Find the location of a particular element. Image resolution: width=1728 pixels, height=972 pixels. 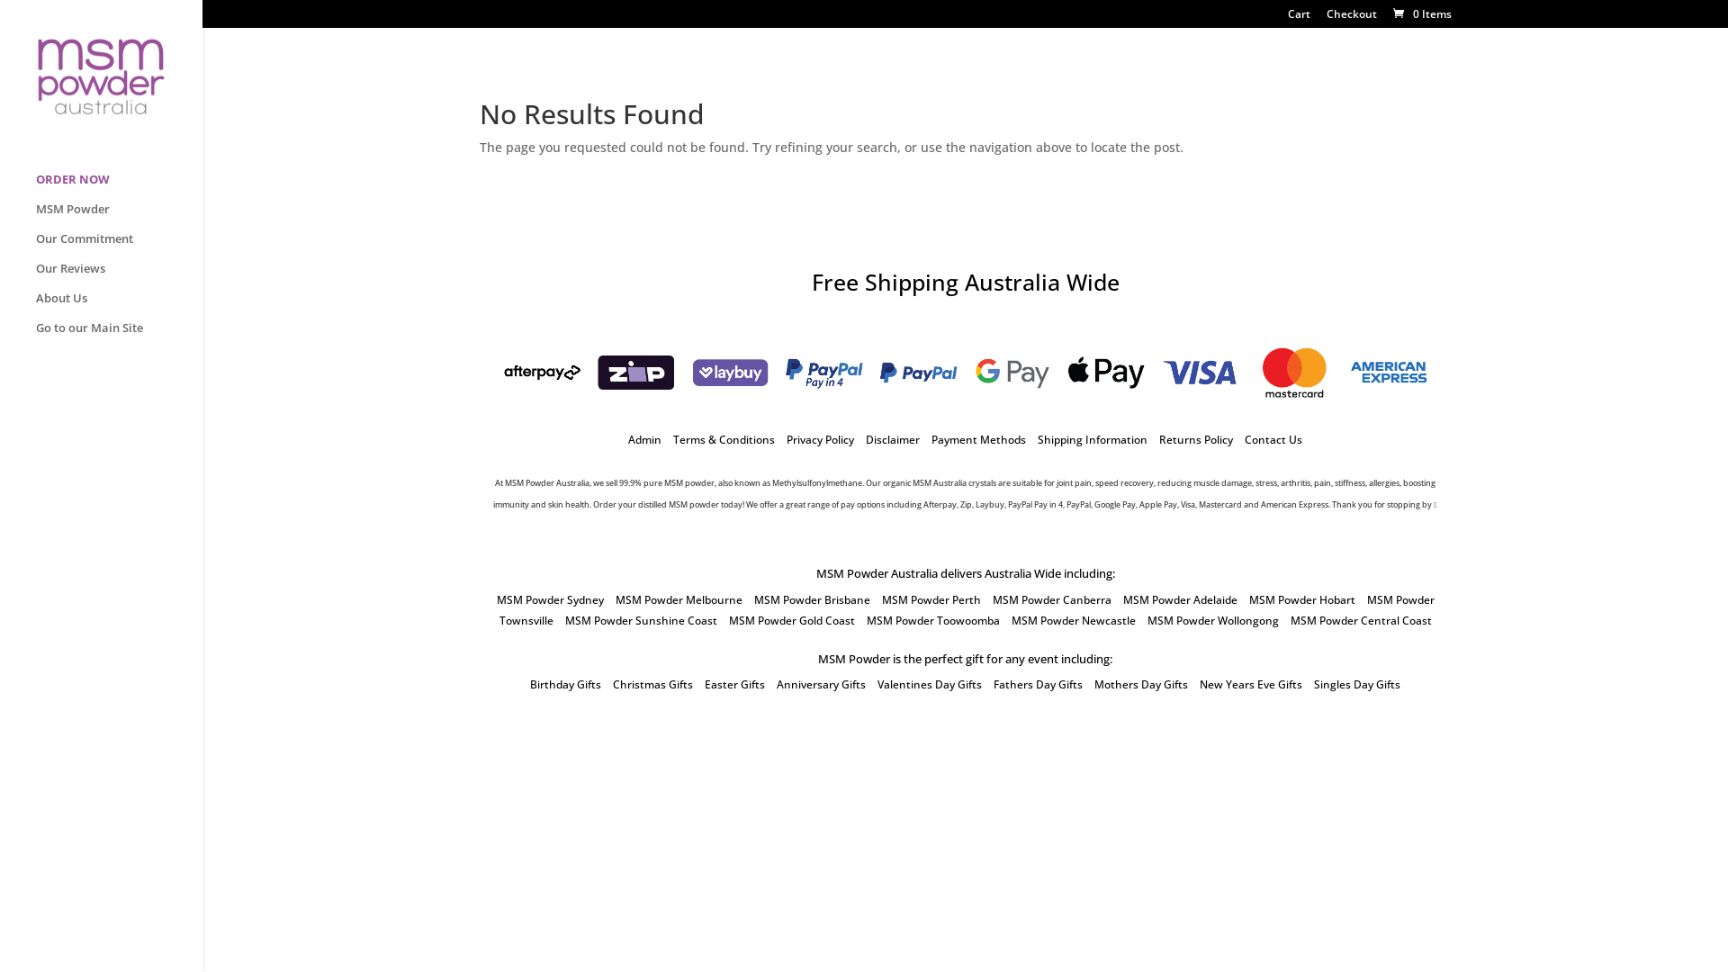

Shipping Information is located at coordinates (1093, 439).